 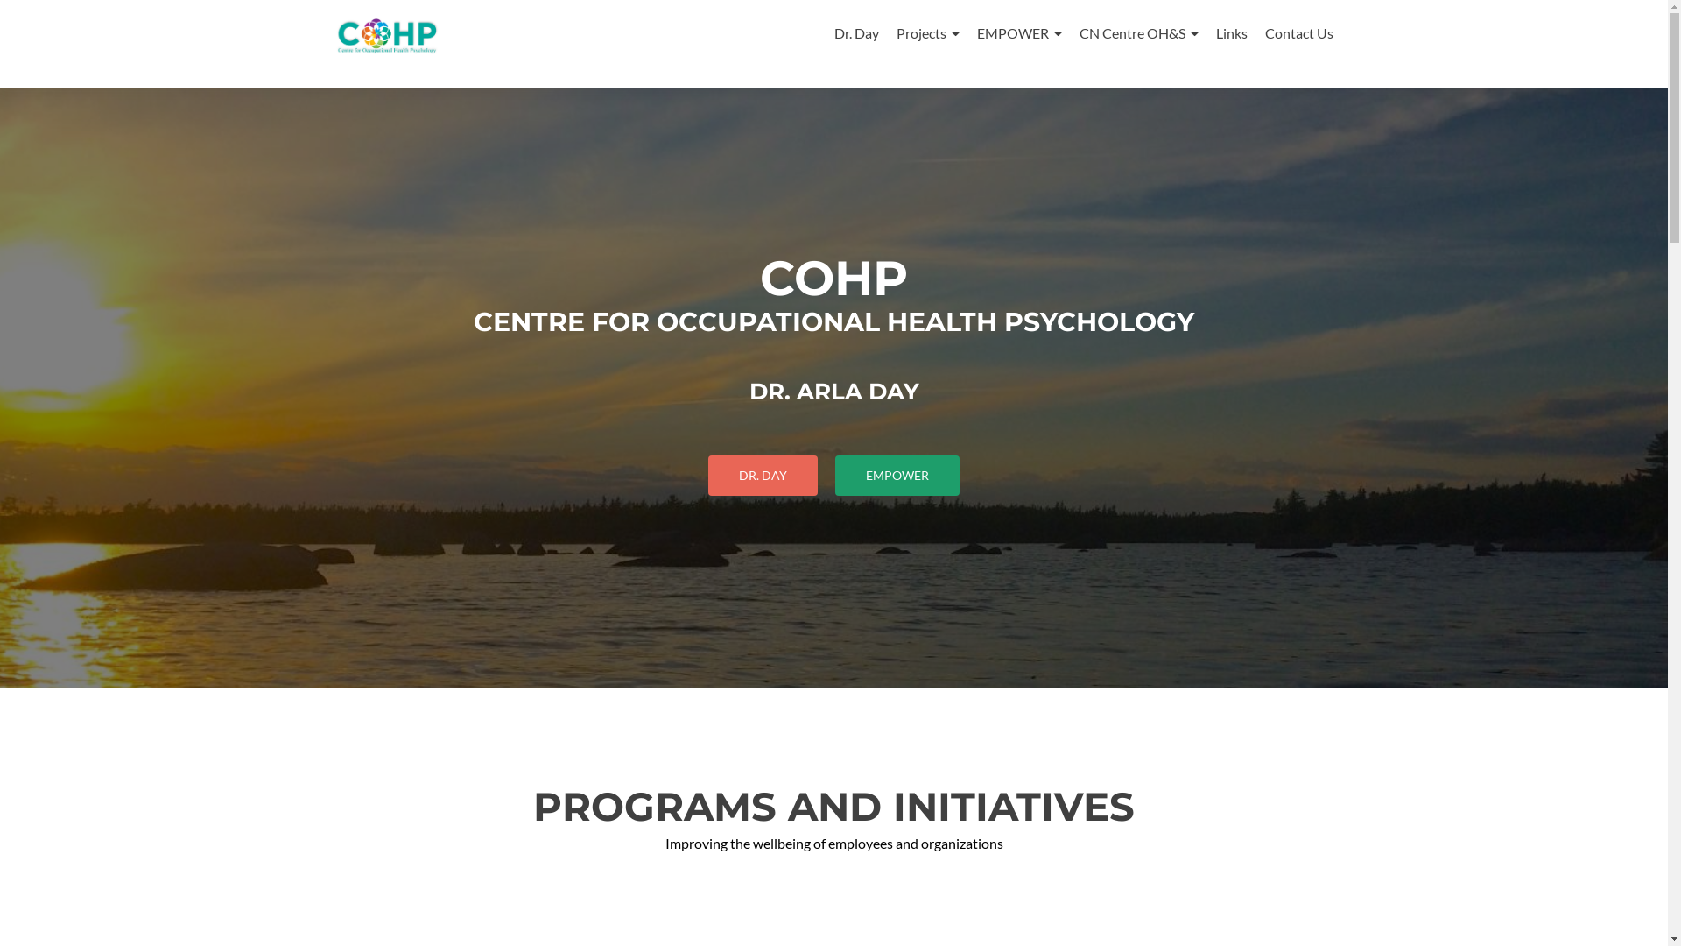 What do you see at coordinates (897, 476) in the screenshot?
I see `EMPOWER` at bounding box center [897, 476].